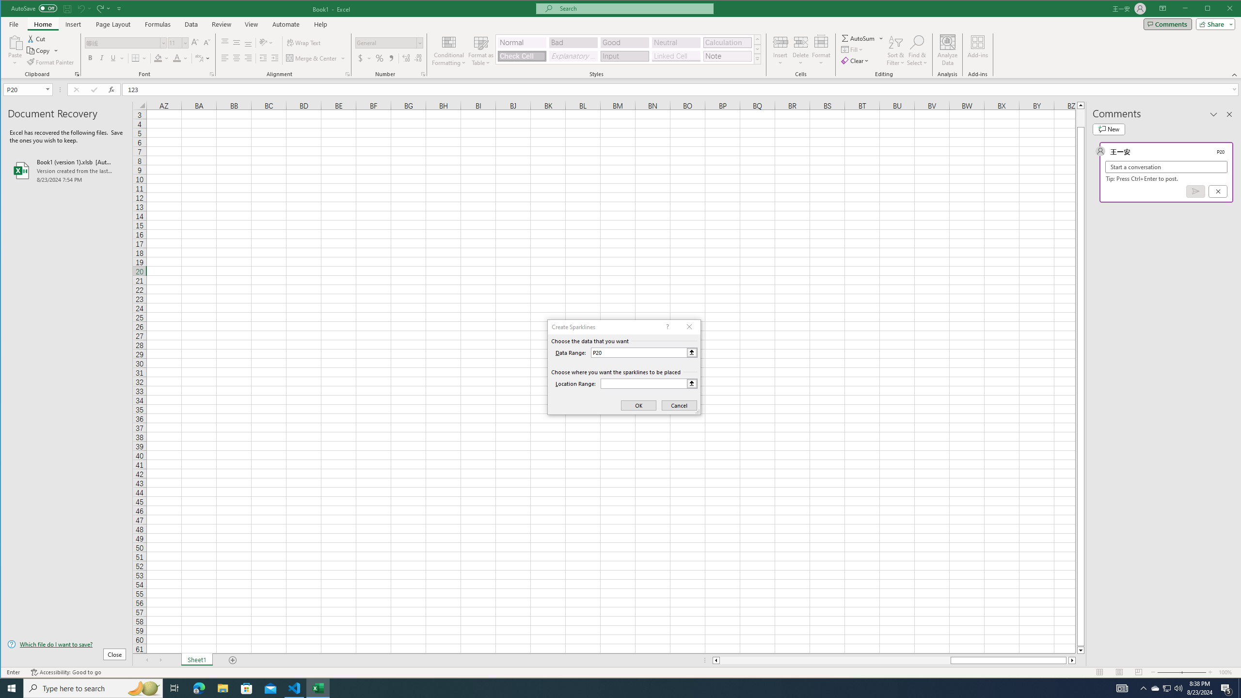  What do you see at coordinates (113, 58) in the screenshot?
I see `Underline` at bounding box center [113, 58].